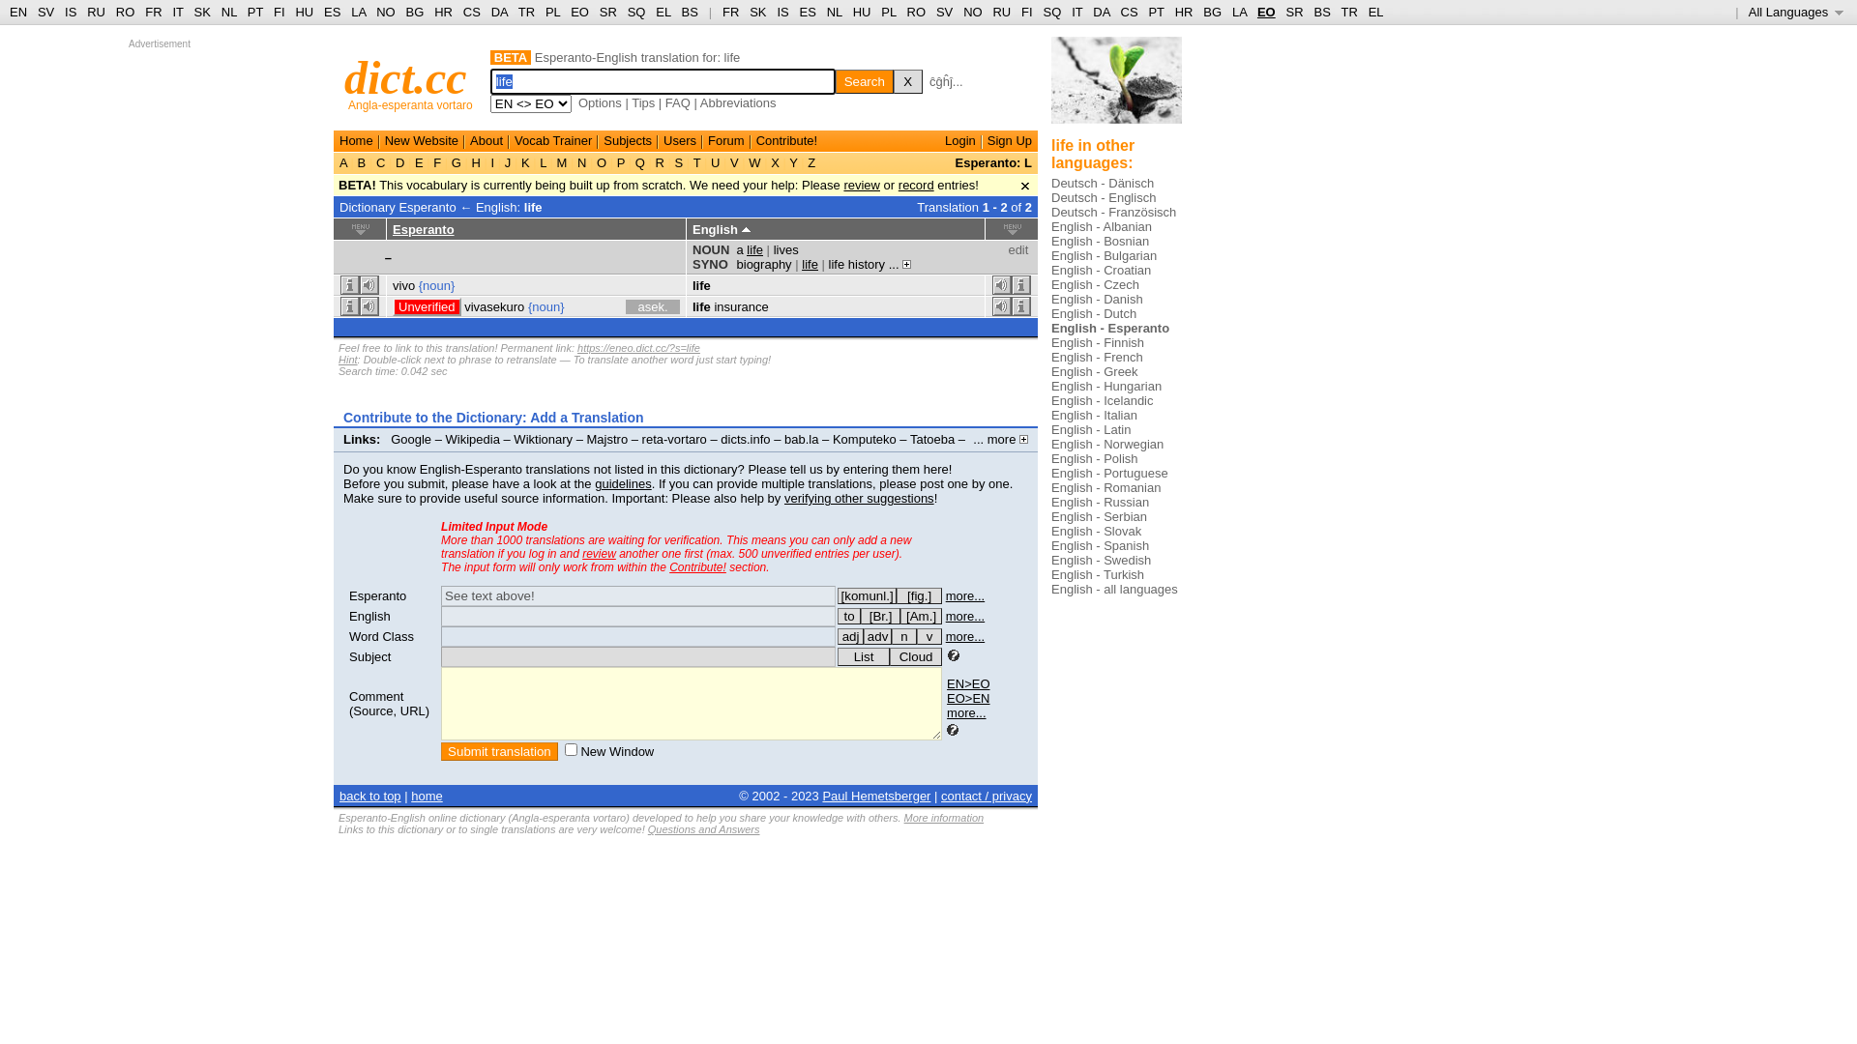 The width and height of the screenshot is (1857, 1044). Describe the element at coordinates (653, 307) in the screenshot. I see `asek.` at that location.